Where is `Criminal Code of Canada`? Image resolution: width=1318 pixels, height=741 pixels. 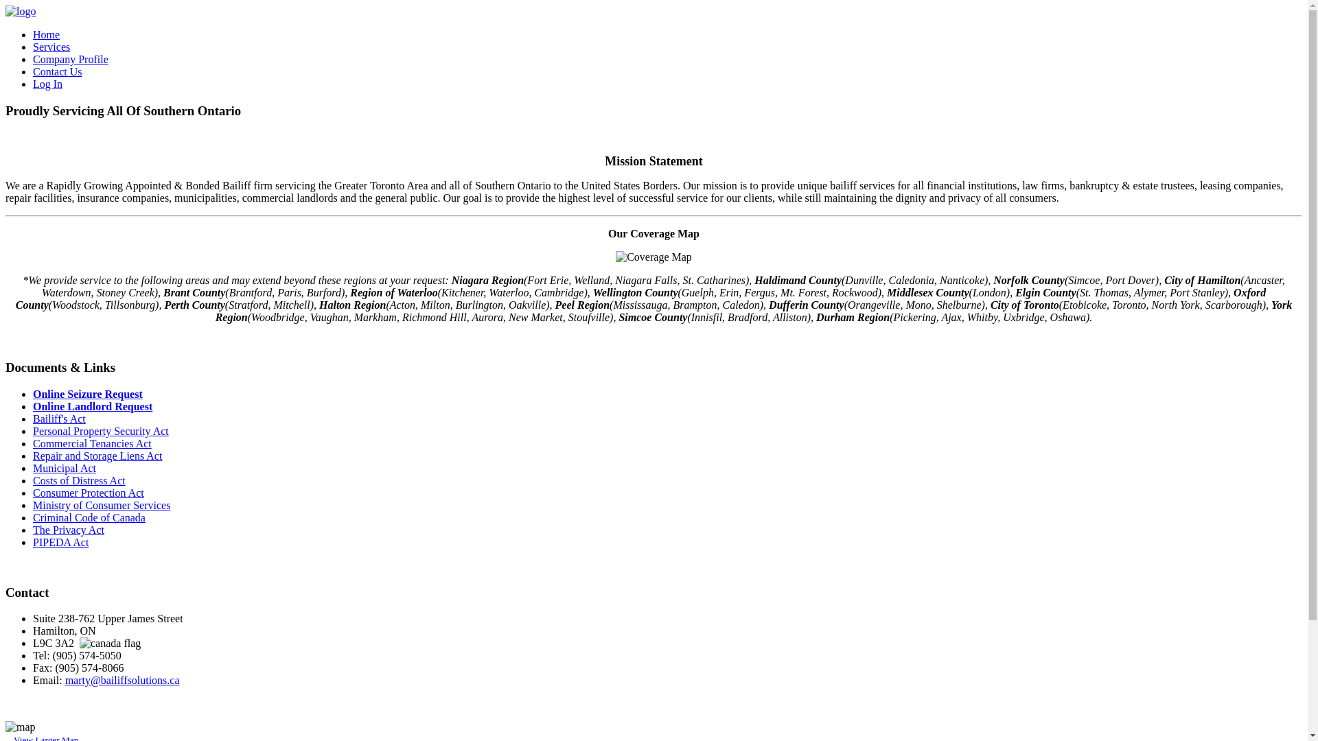
Criminal Code of Canada is located at coordinates (89, 517).